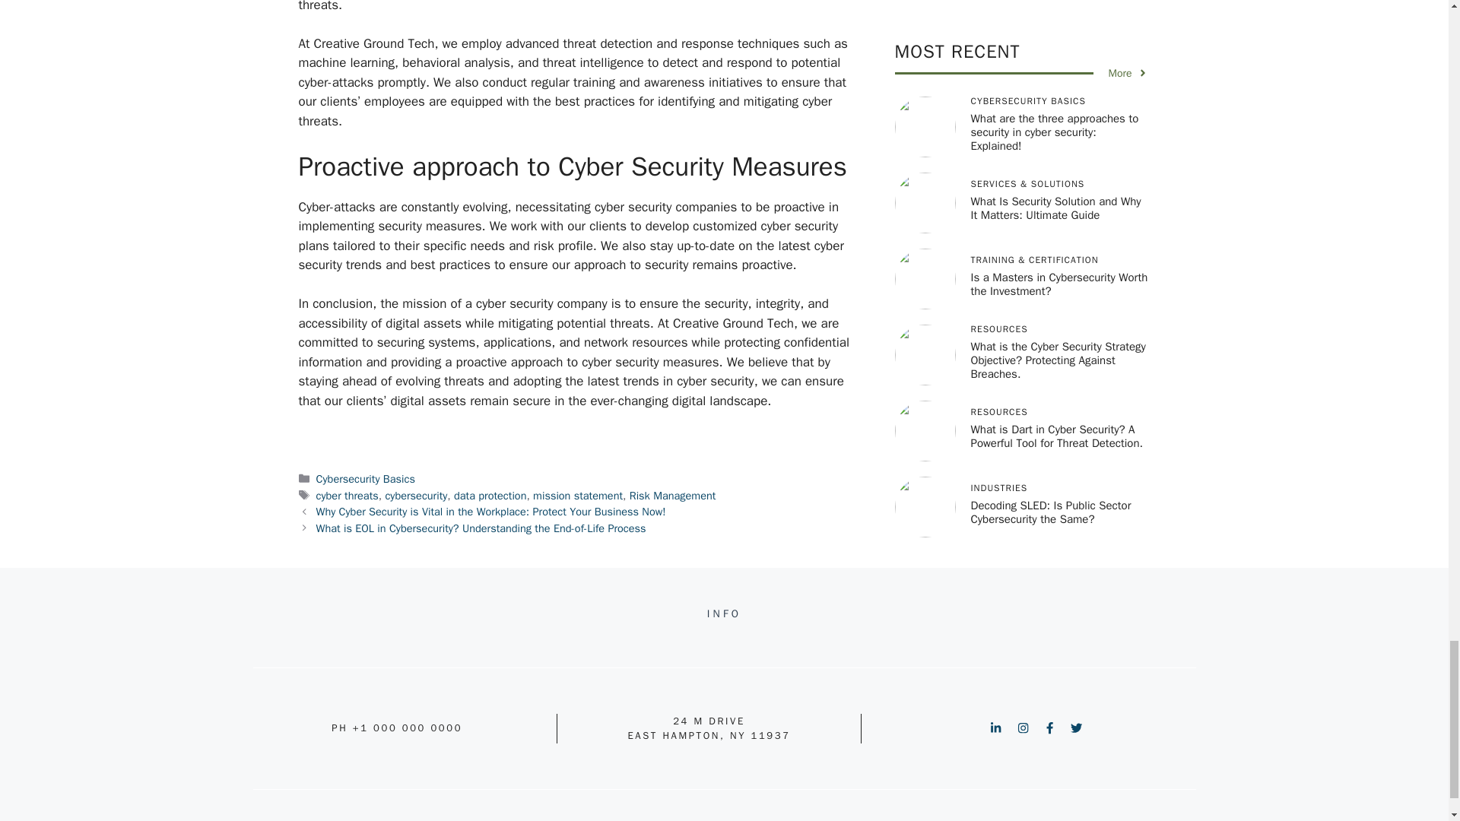 The width and height of the screenshot is (1460, 821). Describe the element at coordinates (347, 495) in the screenshot. I see `cyber threats` at that location.